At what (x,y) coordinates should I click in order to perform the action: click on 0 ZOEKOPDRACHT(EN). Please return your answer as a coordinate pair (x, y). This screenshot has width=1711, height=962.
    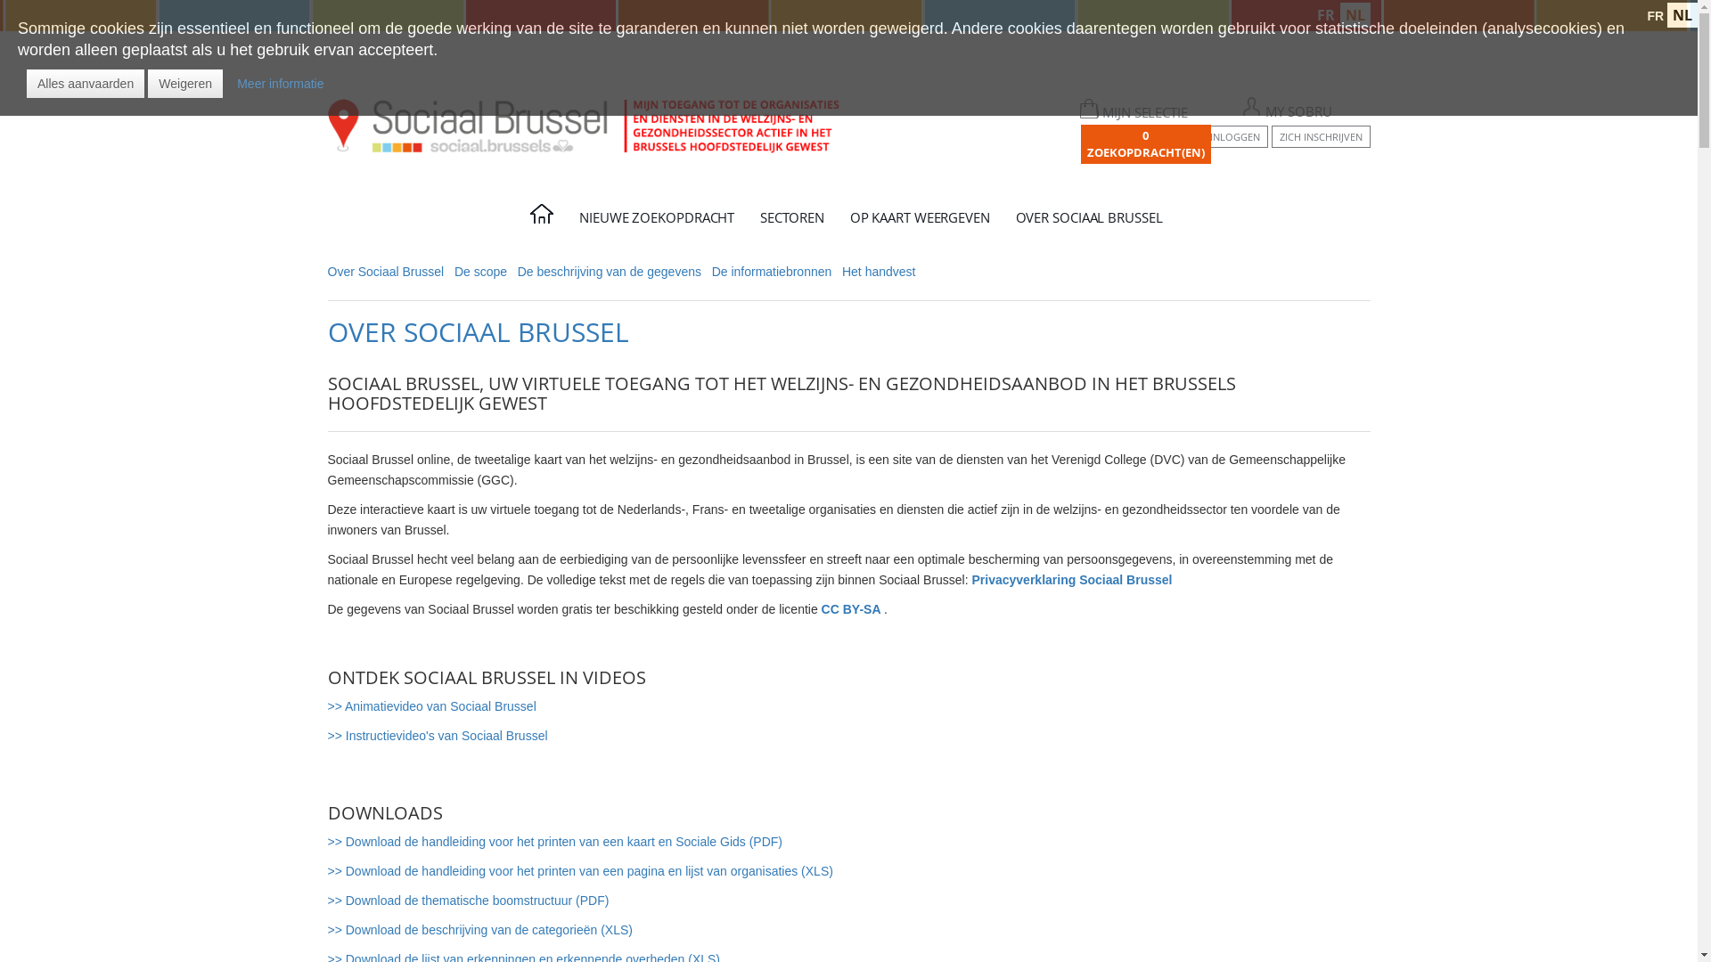
    Looking at the image, I should click on (1145, 144).